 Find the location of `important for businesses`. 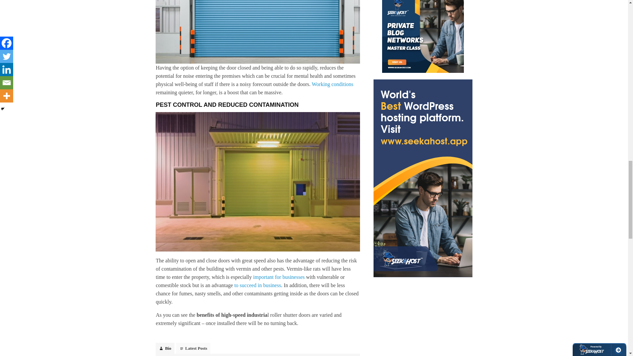

important for businesses is located at coordinates (279, 277).